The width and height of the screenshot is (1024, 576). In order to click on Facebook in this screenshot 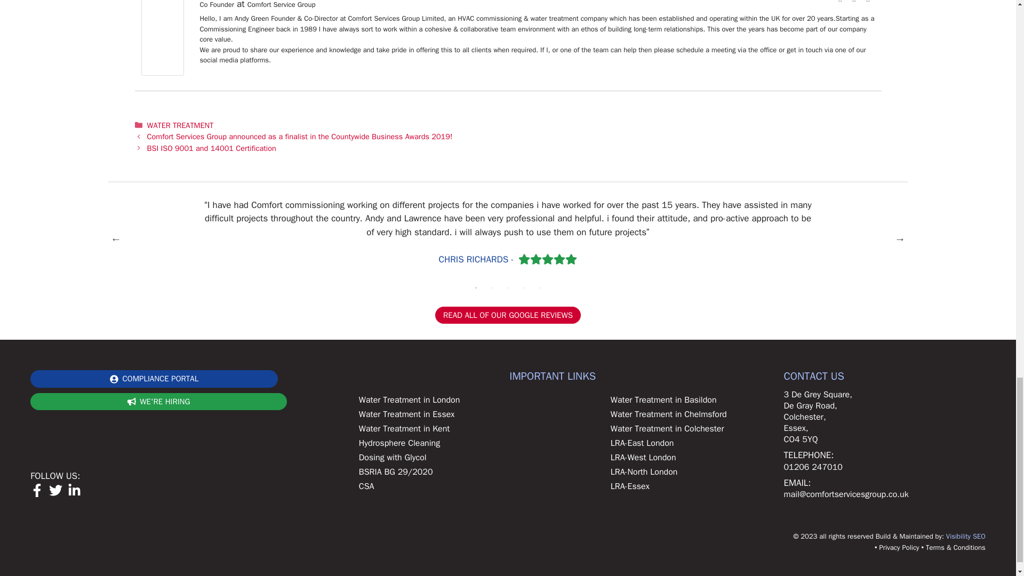, I will do `click(841, 2)`.